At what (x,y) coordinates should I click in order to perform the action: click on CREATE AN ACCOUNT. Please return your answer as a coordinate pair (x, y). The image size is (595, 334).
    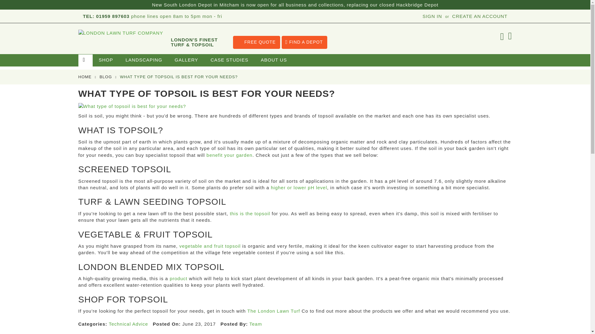
    Looking at the image, I should click on (480, 16).